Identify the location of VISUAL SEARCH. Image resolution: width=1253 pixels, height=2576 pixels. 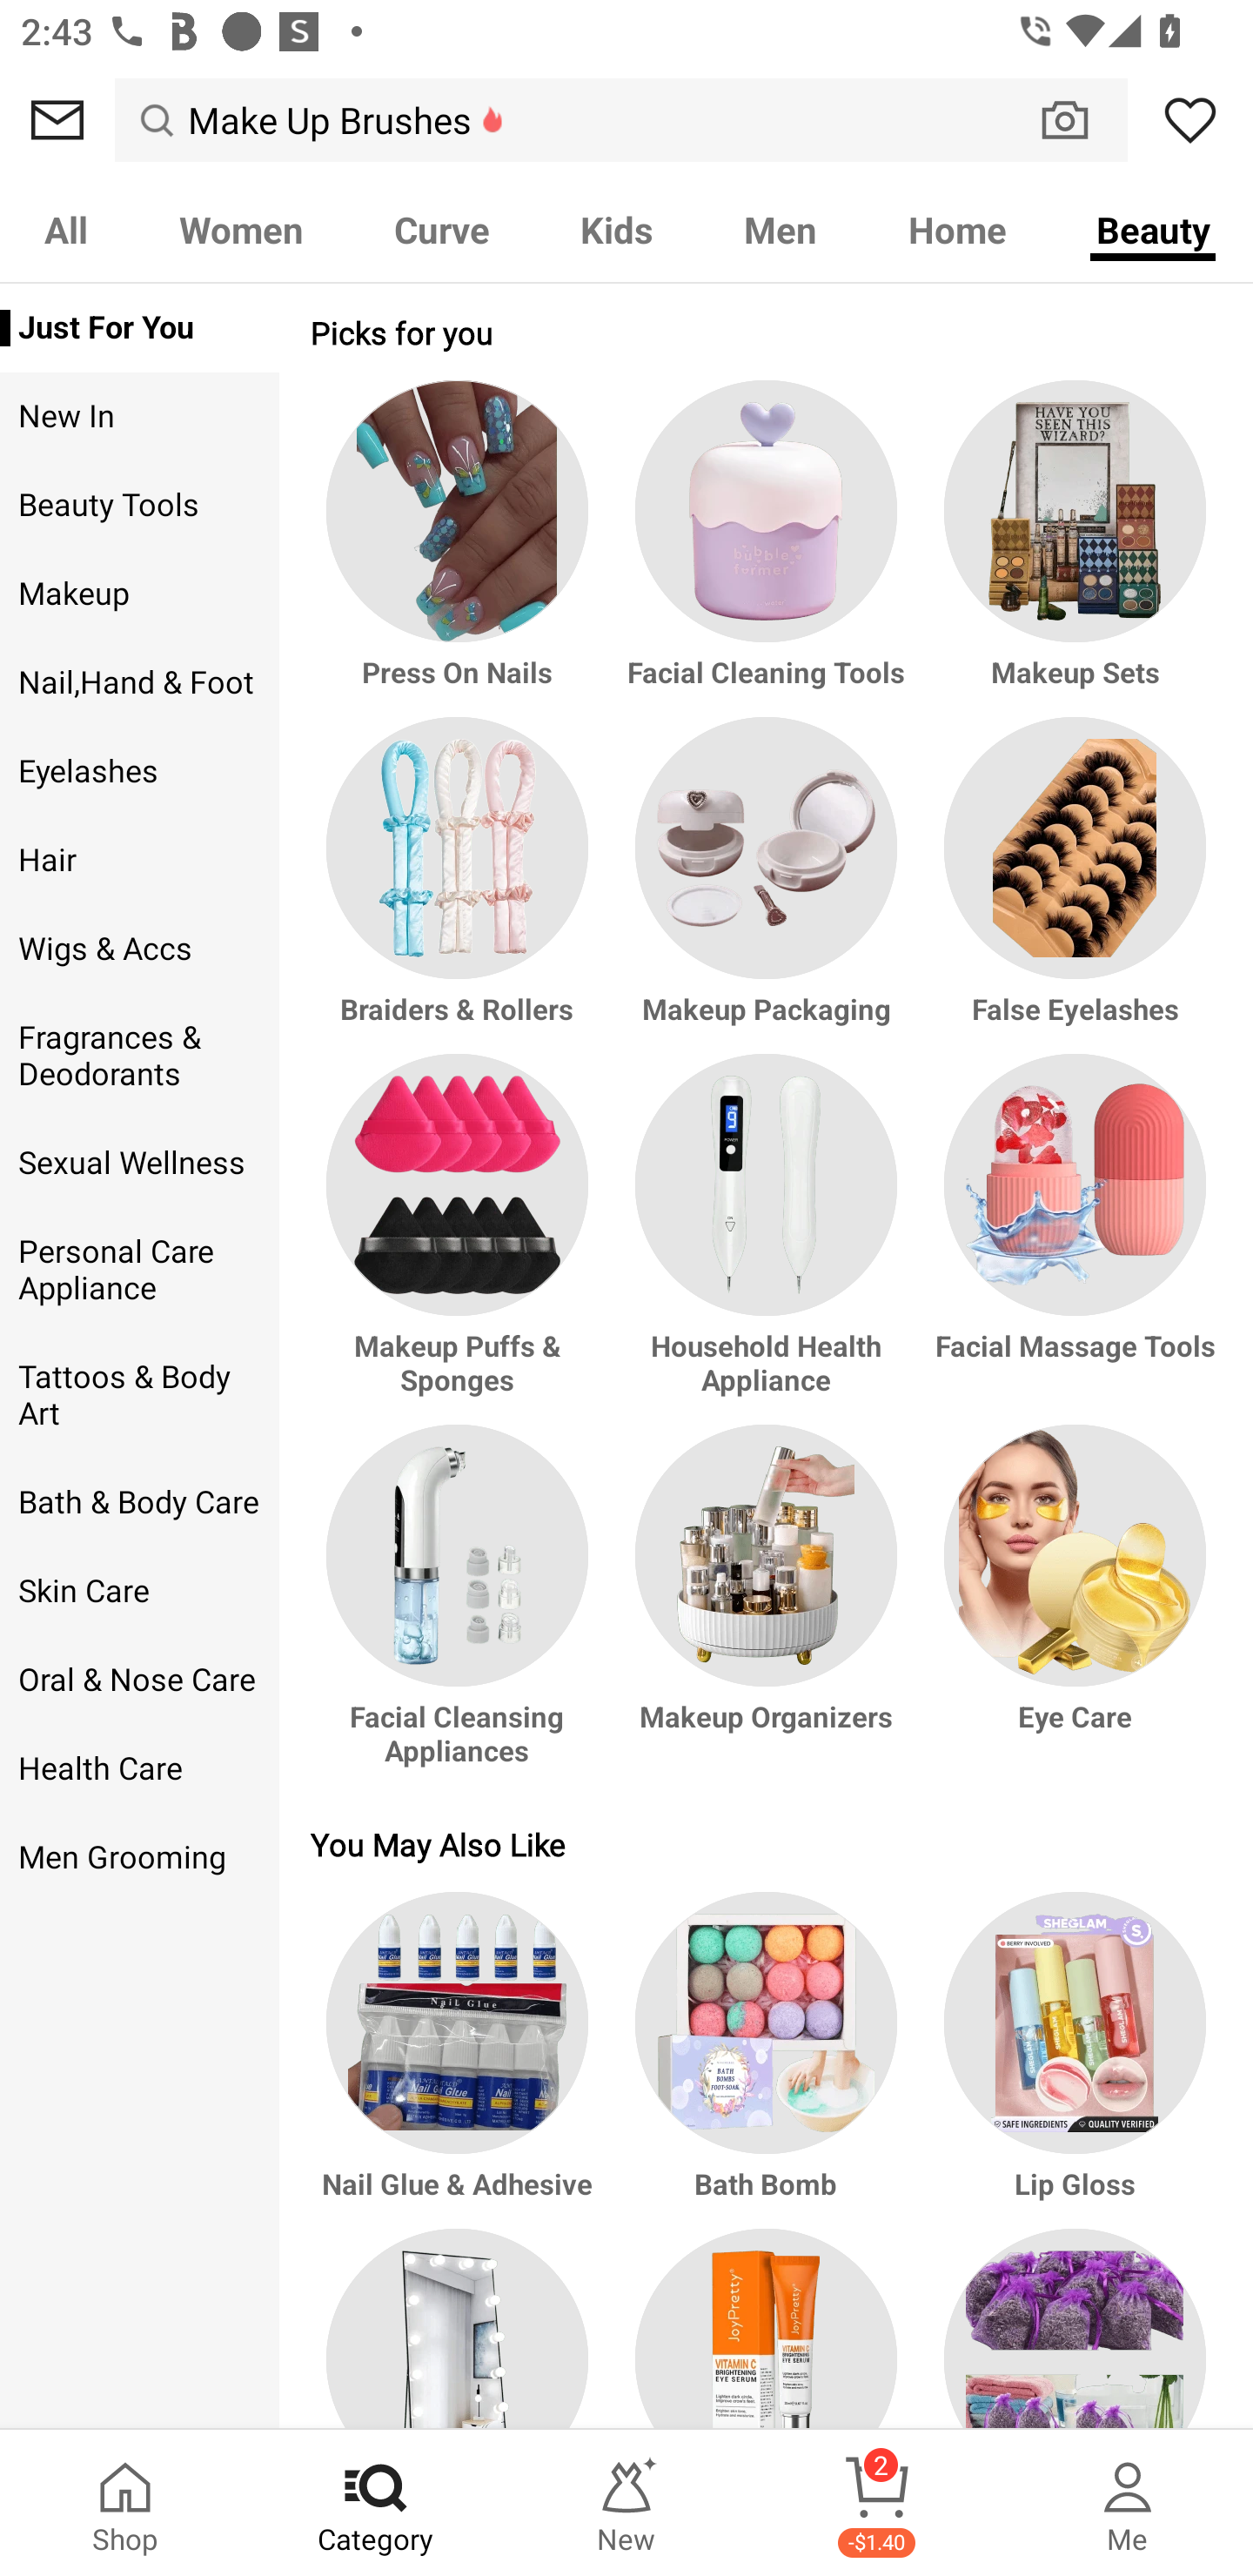
(1081, 119).